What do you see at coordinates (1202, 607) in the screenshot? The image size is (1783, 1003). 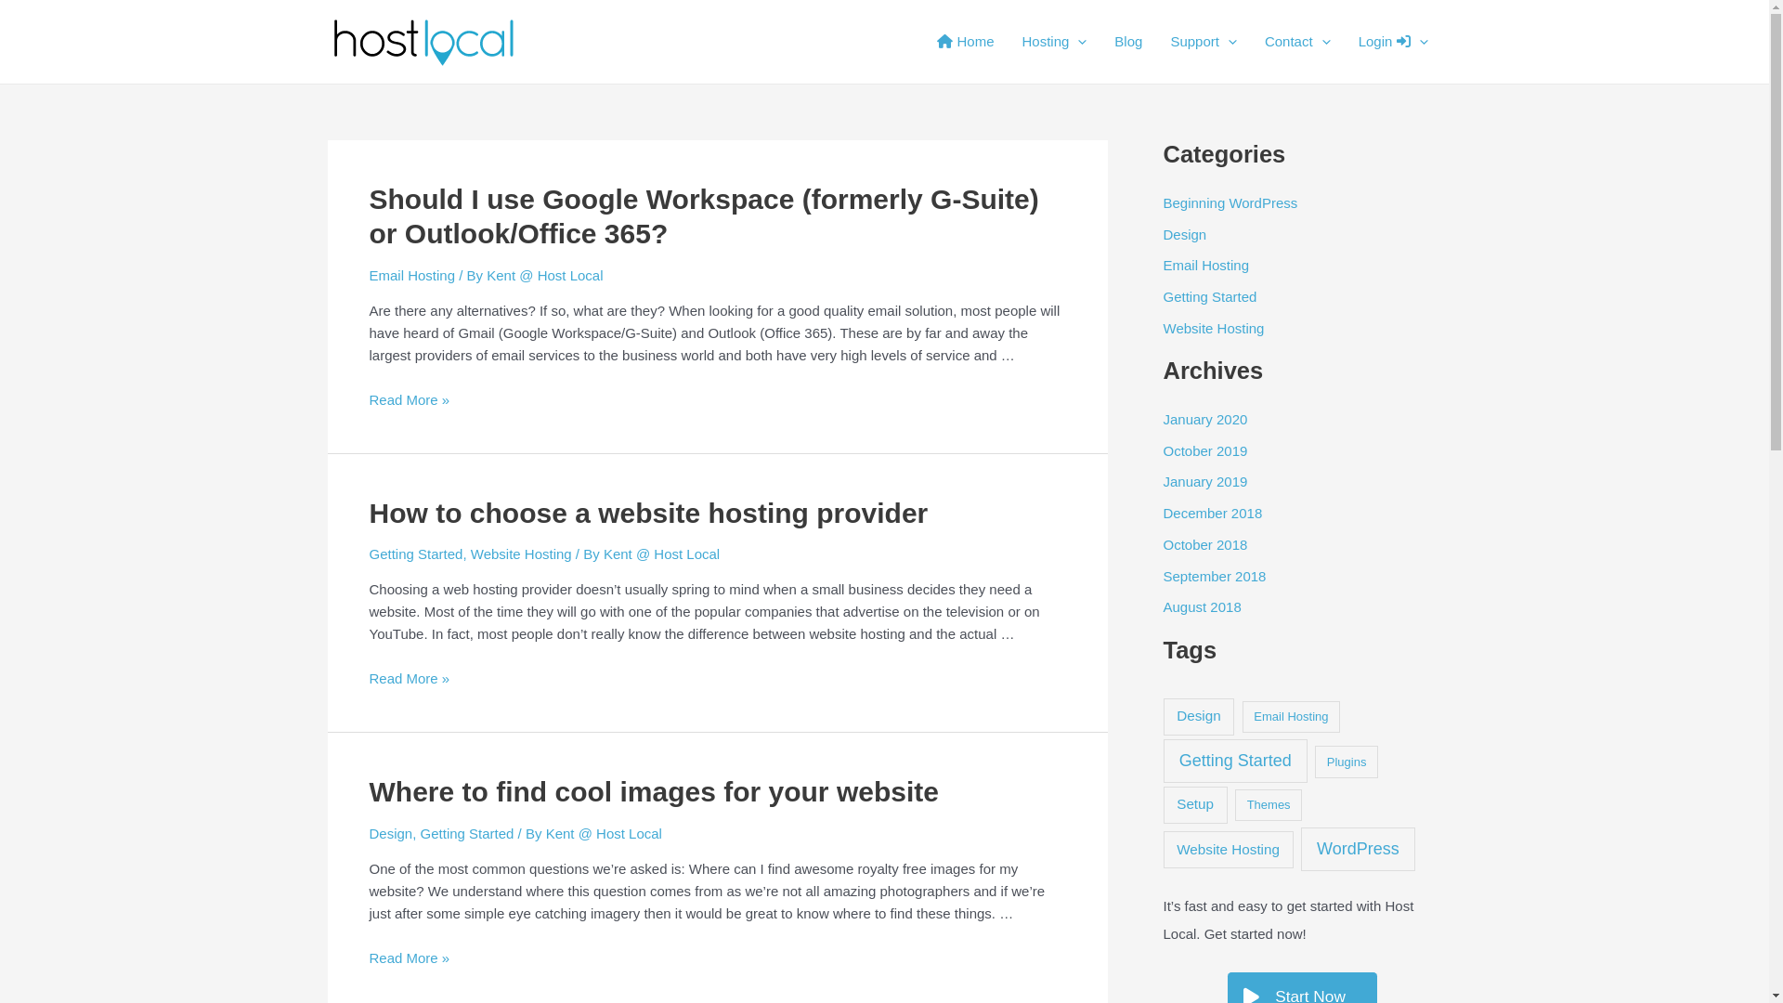 I see `August 2018` at bounding box center [1202, 607].